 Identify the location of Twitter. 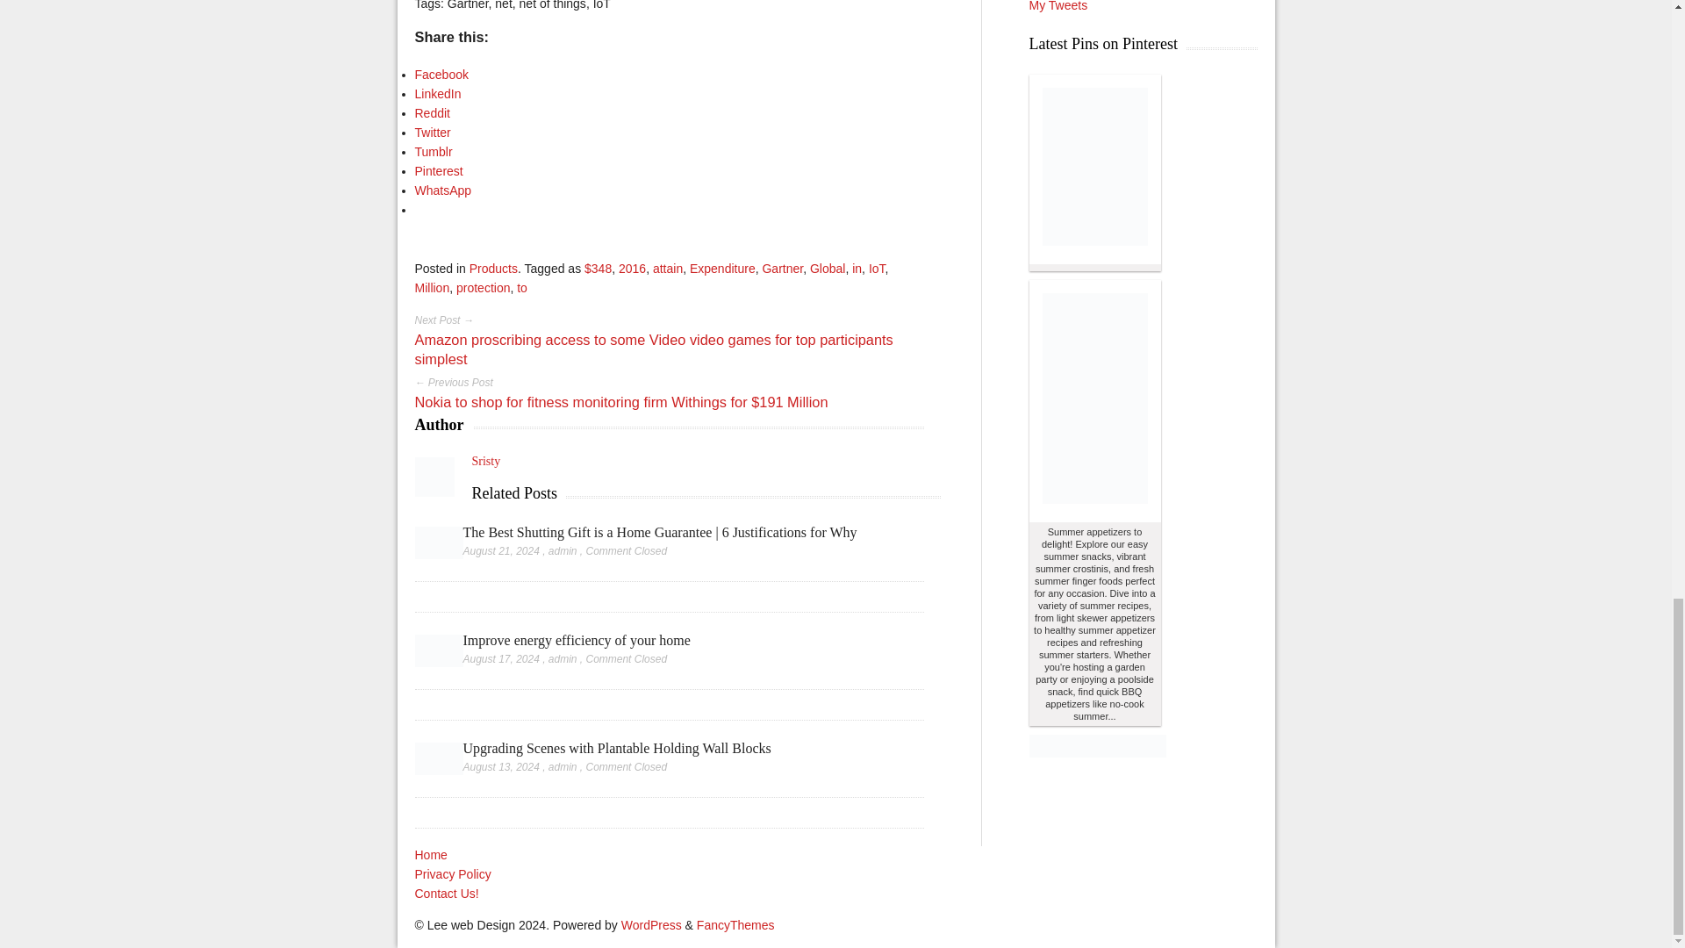
(432, 132).